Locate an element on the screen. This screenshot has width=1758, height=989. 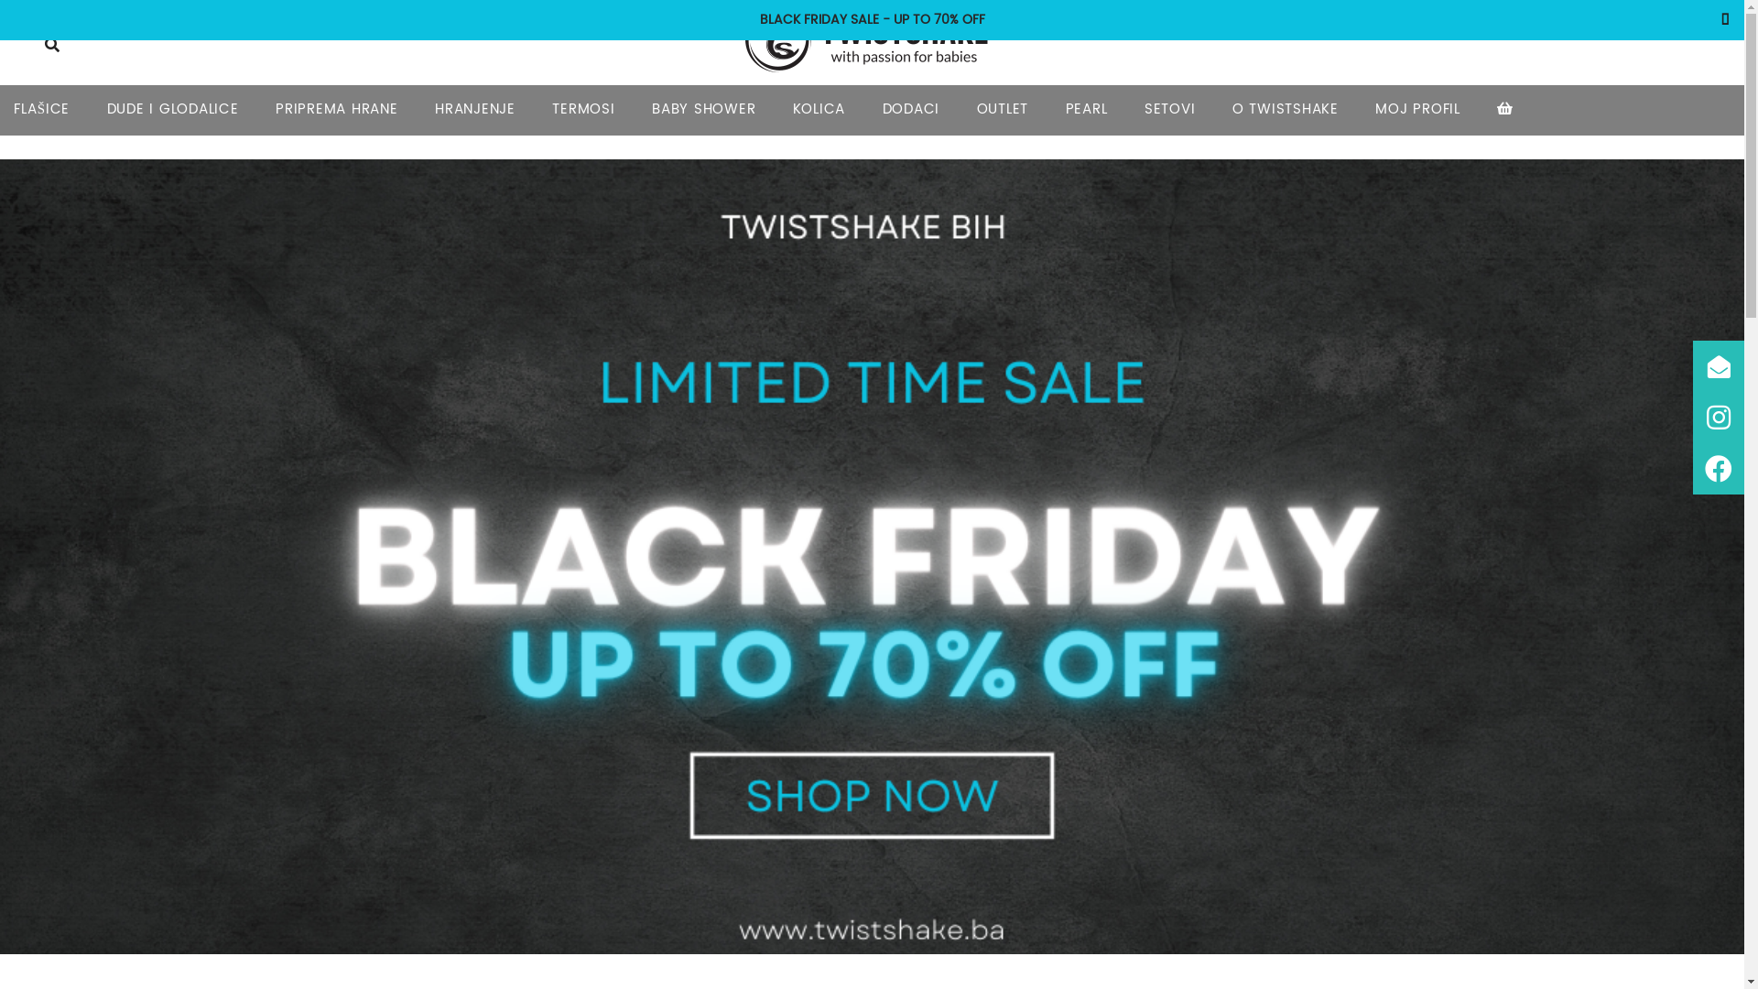
With Passion For Babies is located at coordinates (872, 39).